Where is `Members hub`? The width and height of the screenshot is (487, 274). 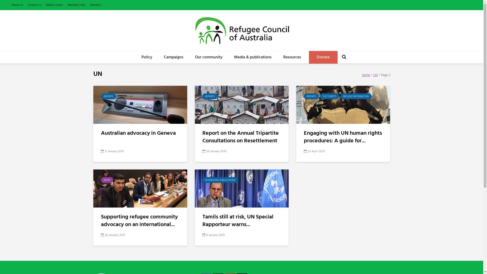
Members hub is located at coordinates (76, 5).